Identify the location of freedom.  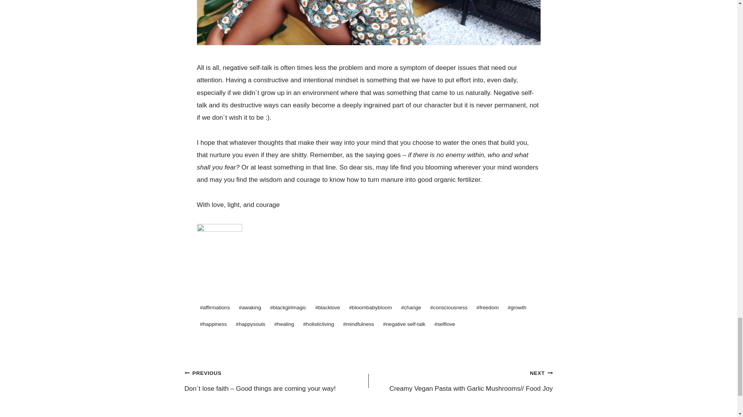
(488, 307).